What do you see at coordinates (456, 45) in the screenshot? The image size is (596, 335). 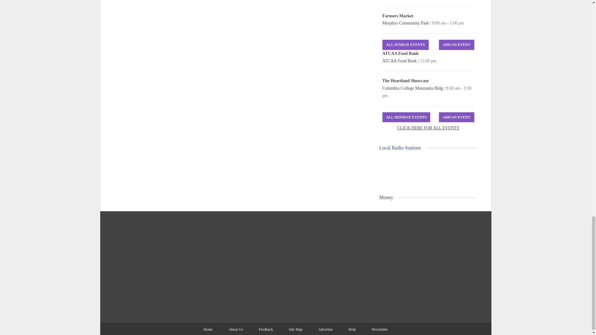 I see `Add An Event` at bounding box center [456, 45].